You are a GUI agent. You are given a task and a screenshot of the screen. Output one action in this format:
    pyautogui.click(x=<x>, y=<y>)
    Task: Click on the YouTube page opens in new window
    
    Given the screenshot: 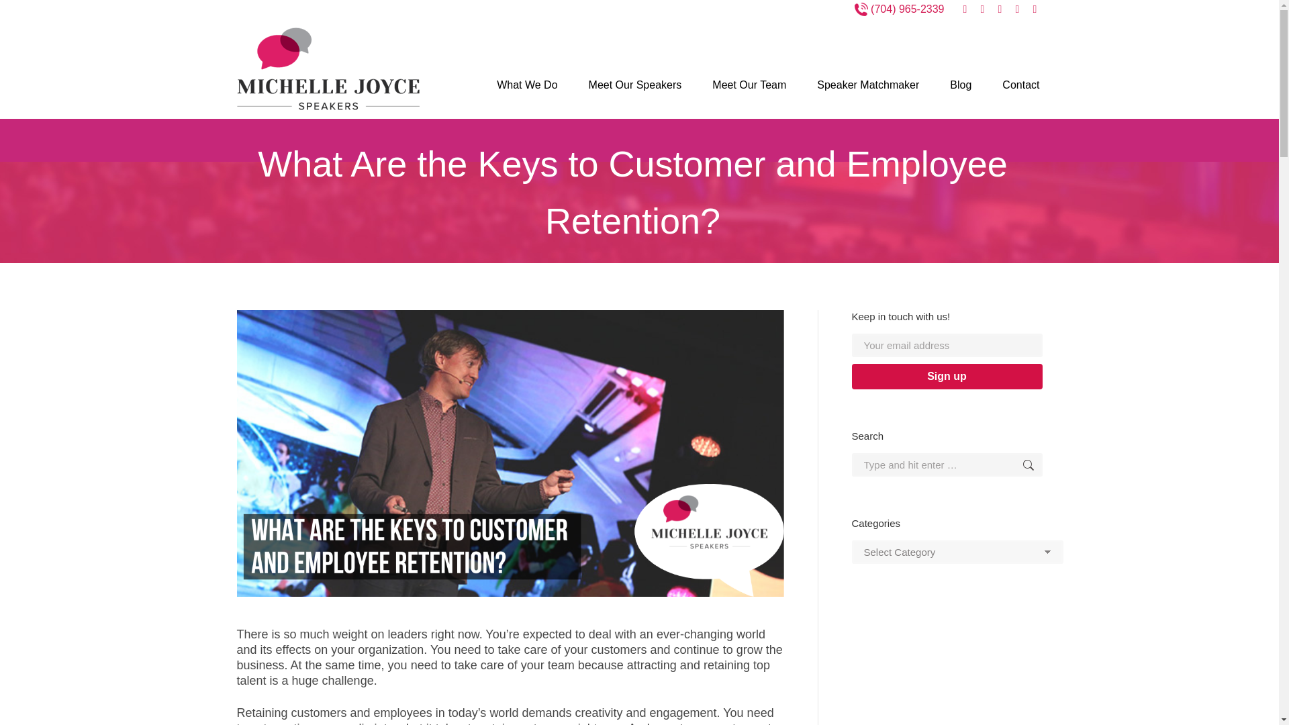 What is the action you would take?
    pyautogui.click(x=1018, y=9)
    